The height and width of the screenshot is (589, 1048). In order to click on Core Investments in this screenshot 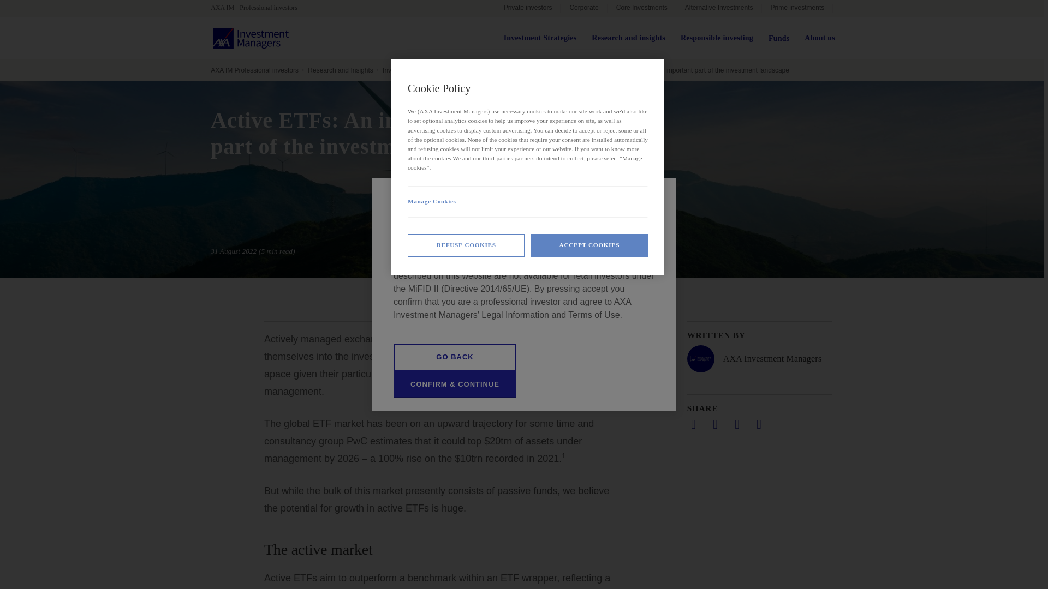, I will do `click(642, 9)`.